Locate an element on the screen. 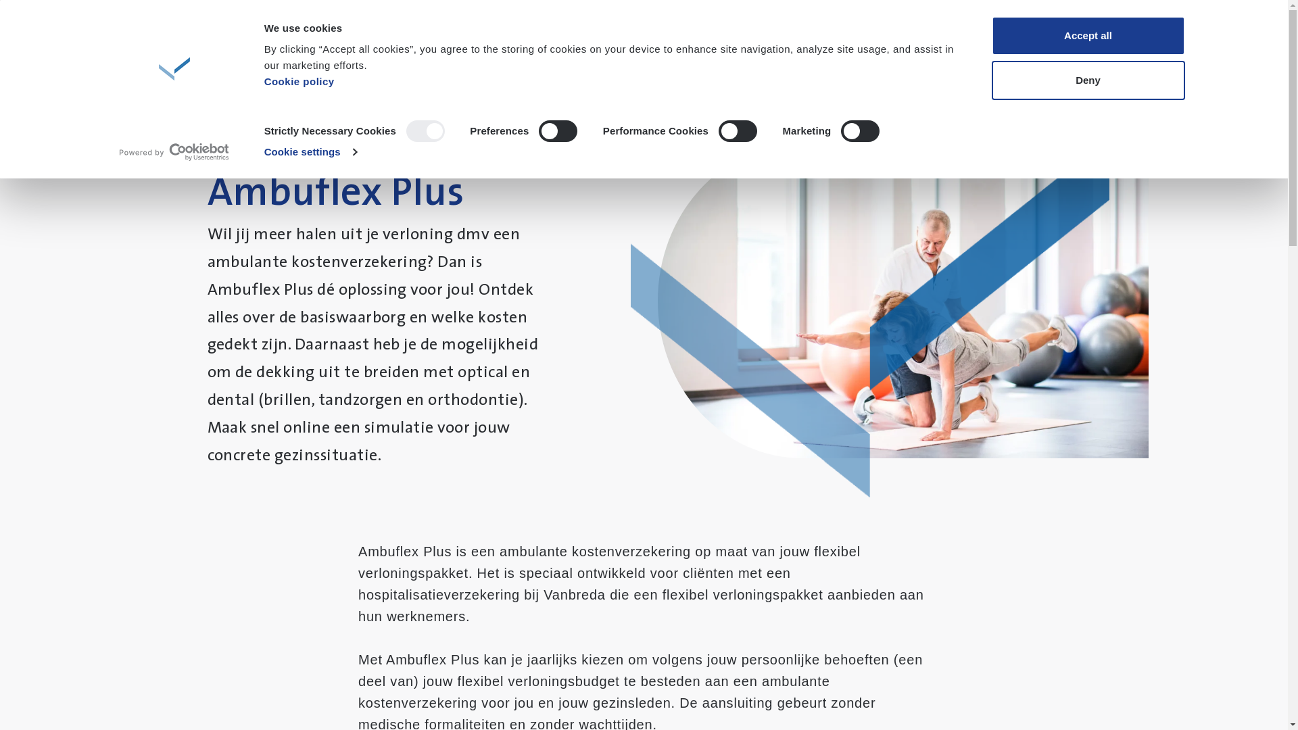 The width and height of the screenshot is (1298, 730). Inzichten is located at coordinates (295, 57).